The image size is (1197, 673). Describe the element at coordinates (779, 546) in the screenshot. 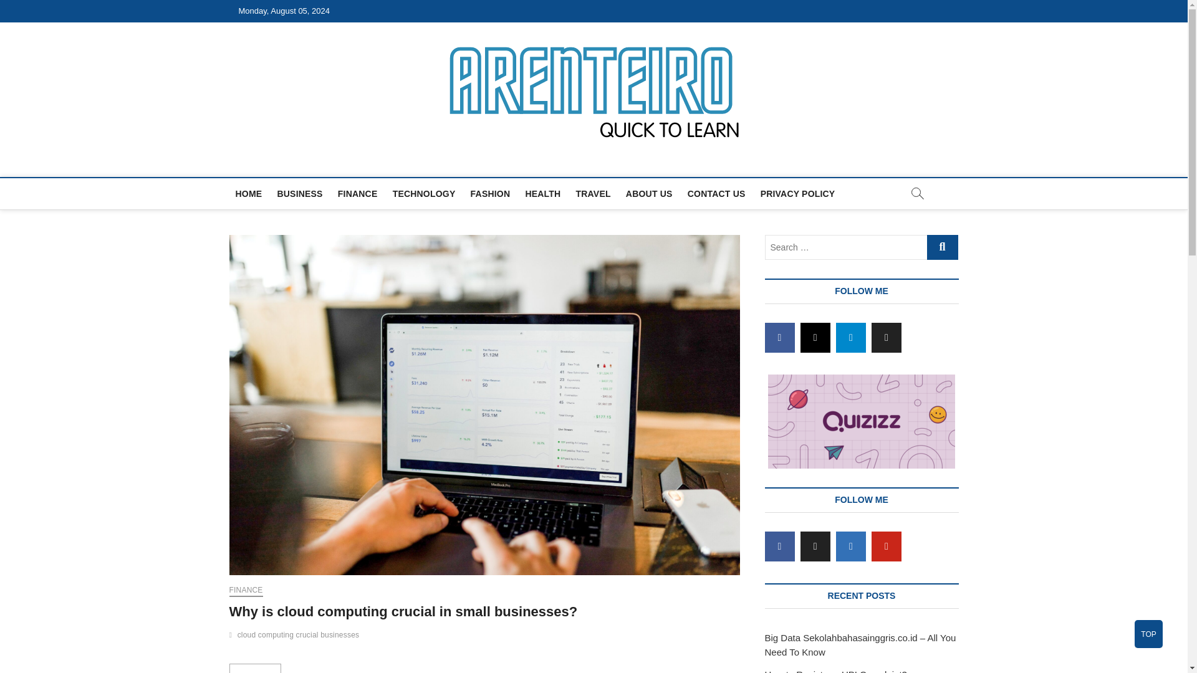

I see `Facebook` at that location.